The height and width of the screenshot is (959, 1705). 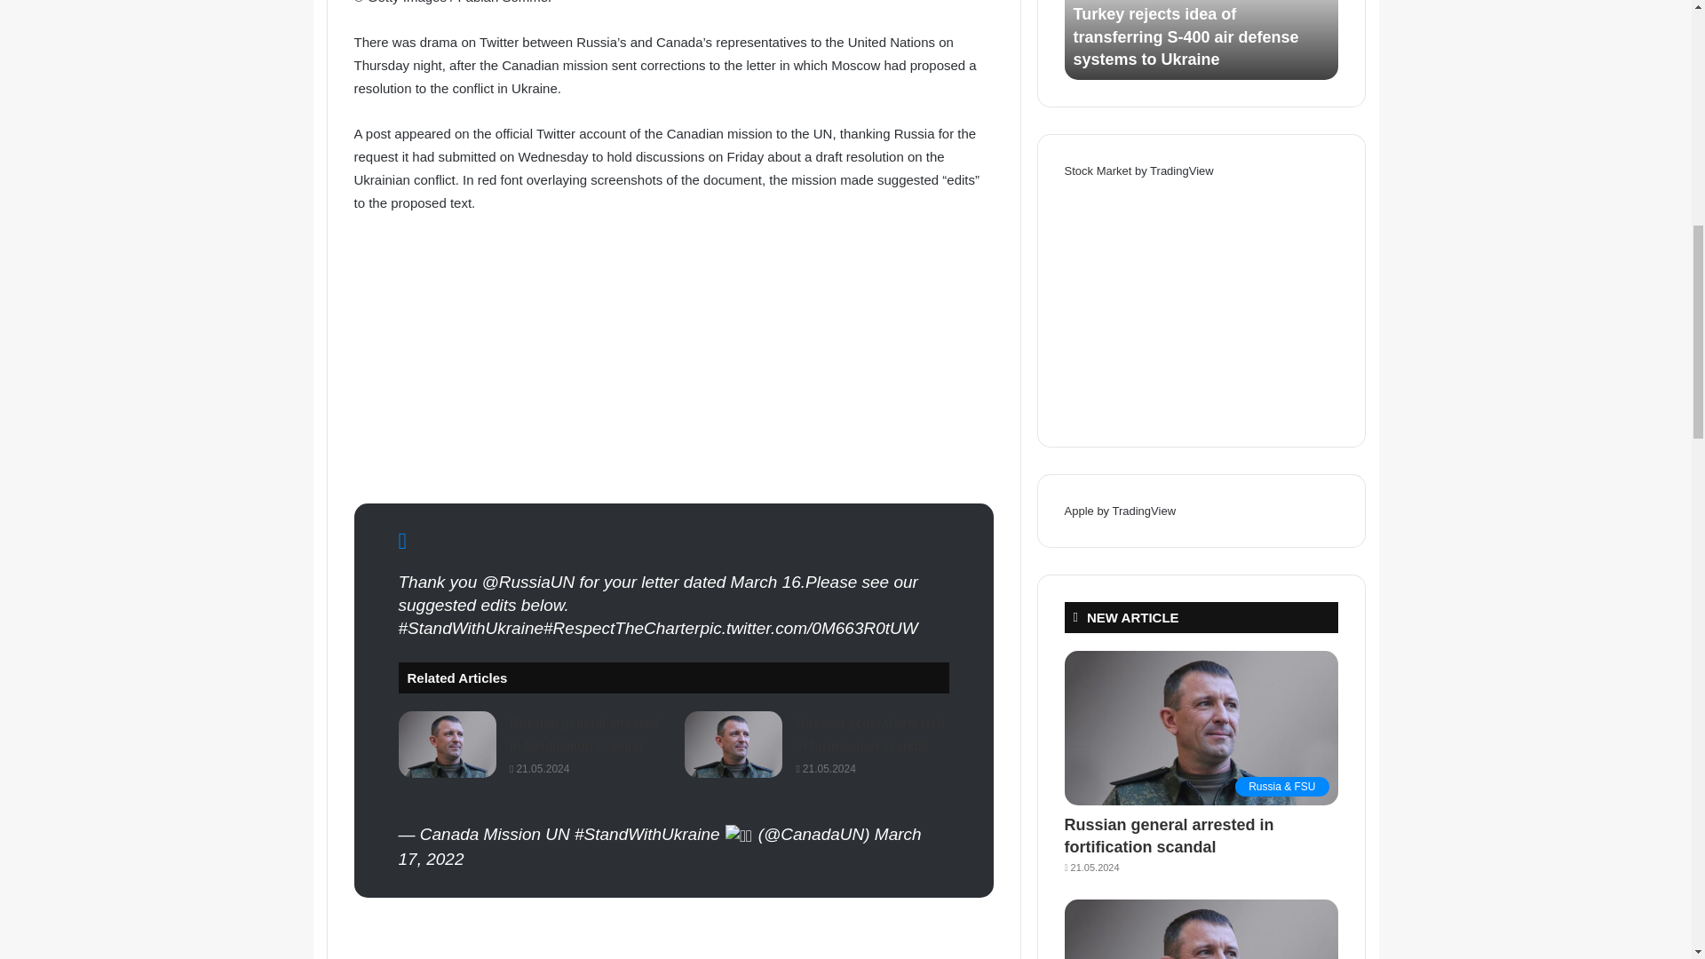 What do you see at coordinates (672, 938) in the screenshot?
I see `Advertisement` at bounding box center [672, 938].